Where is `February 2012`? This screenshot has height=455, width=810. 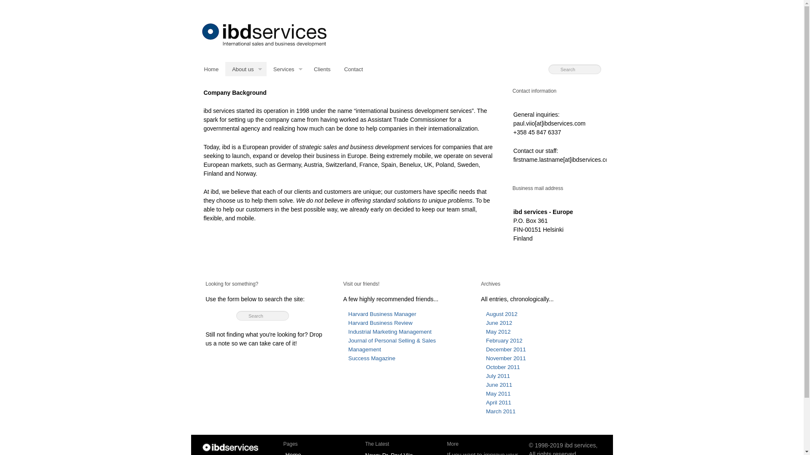
February 2012 is located at coordinates (504, 340).